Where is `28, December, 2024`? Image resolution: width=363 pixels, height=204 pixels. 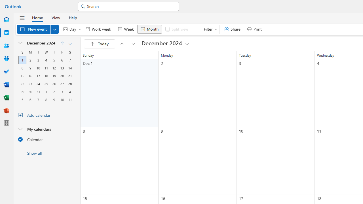 28, December, 2024 is located at coordinates (70, 84).